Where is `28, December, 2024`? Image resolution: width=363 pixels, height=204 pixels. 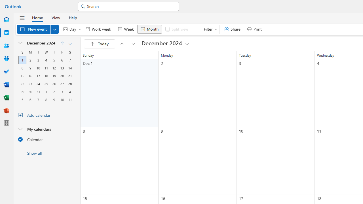 28, December, 2024 is located at coordinates (70, 84).